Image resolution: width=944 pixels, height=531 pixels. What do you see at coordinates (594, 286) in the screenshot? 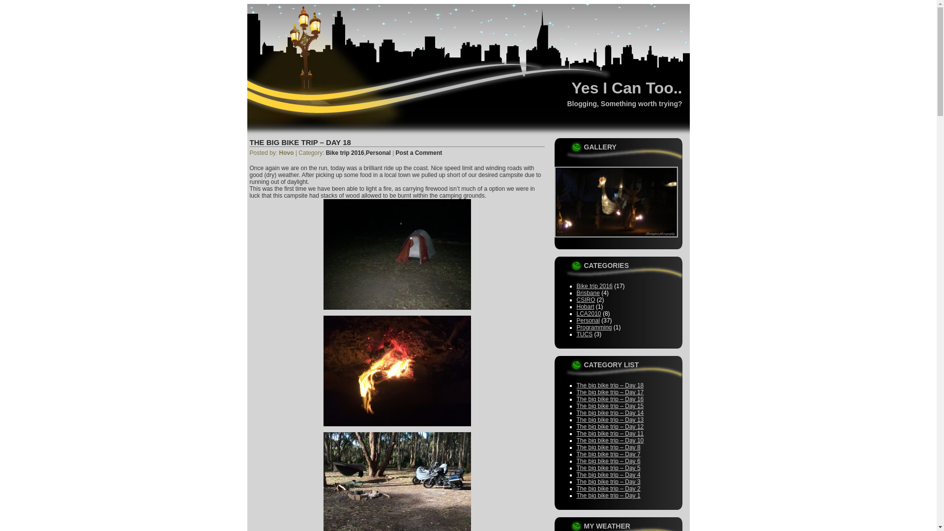
I see `Bike trip 2016` at bounding box center [594, 286].